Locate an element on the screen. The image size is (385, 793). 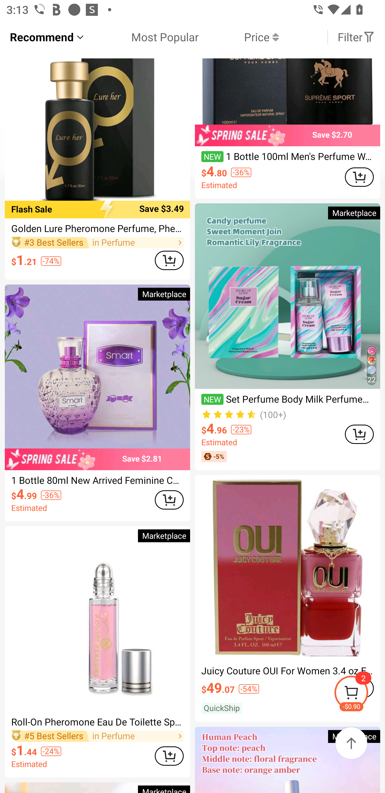
Most Popular is located at coordinates (142, 37).